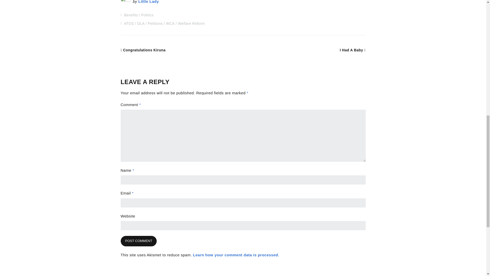 The height and width of the screenshot is (276, 490). What do you see at coordinates (353, 50) in the screenshot?
I see `I Had A Baby` at bounding box center [353, 50].